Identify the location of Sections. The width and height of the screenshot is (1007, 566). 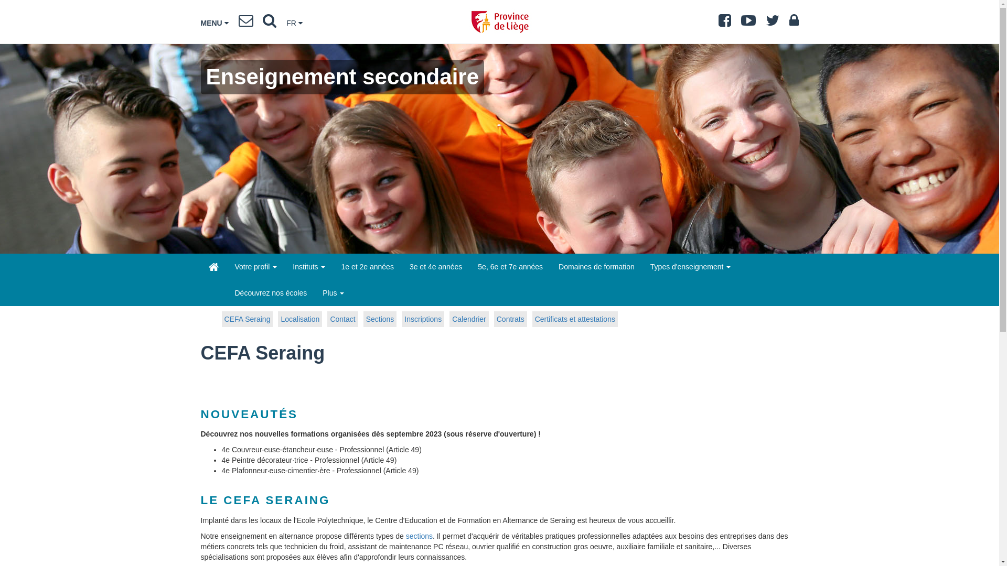
(380, 319).